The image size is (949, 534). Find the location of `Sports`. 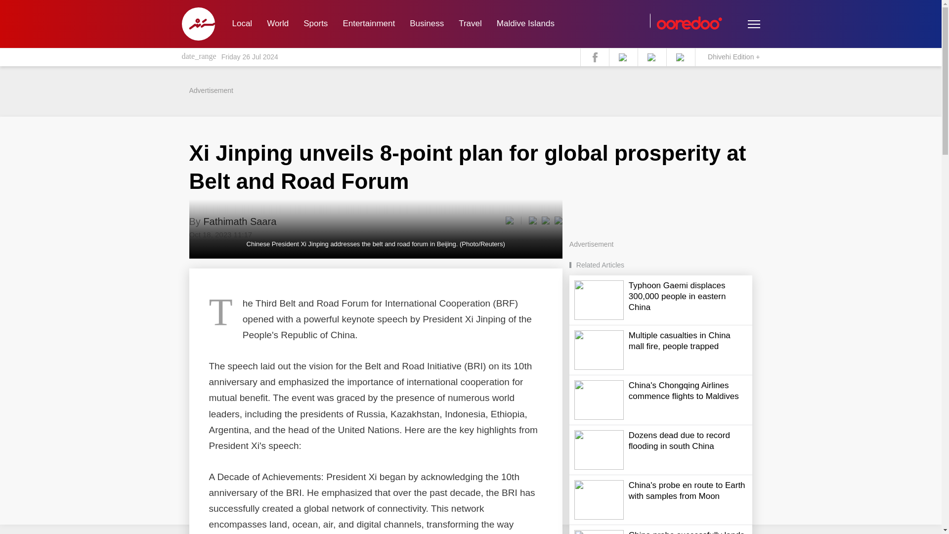

Sports is located at coordinates (315, 24).